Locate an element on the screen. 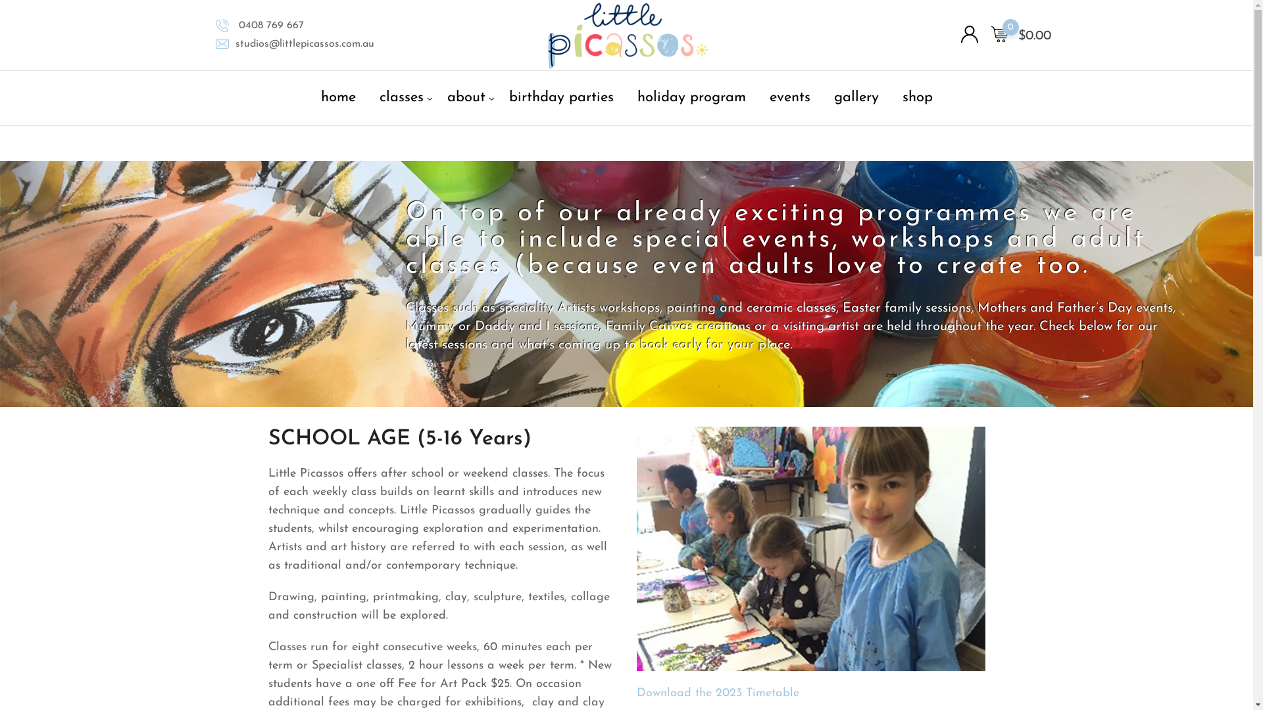 The width and height of the screenshot is (1263, 710). about is located at coordinates (466, 98).